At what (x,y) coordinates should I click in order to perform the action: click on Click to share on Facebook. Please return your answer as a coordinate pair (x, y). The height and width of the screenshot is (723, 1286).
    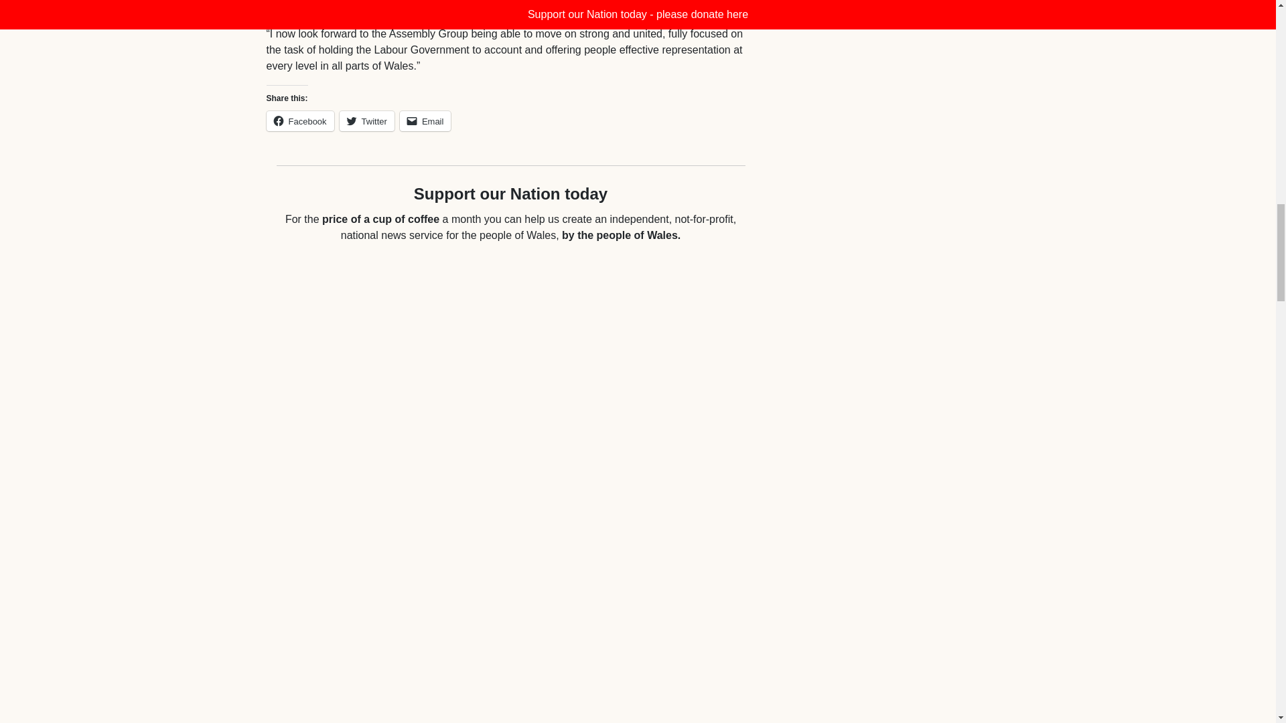
    Looking at the image, I should click on (300, 120).